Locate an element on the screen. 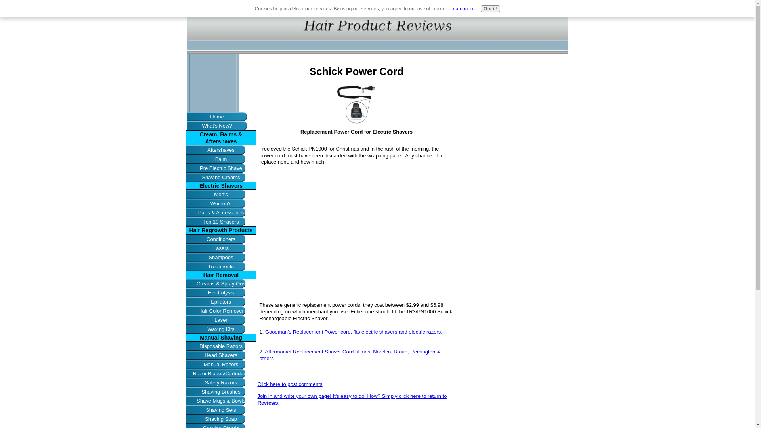  Women's is located at coordinates (220, 203).